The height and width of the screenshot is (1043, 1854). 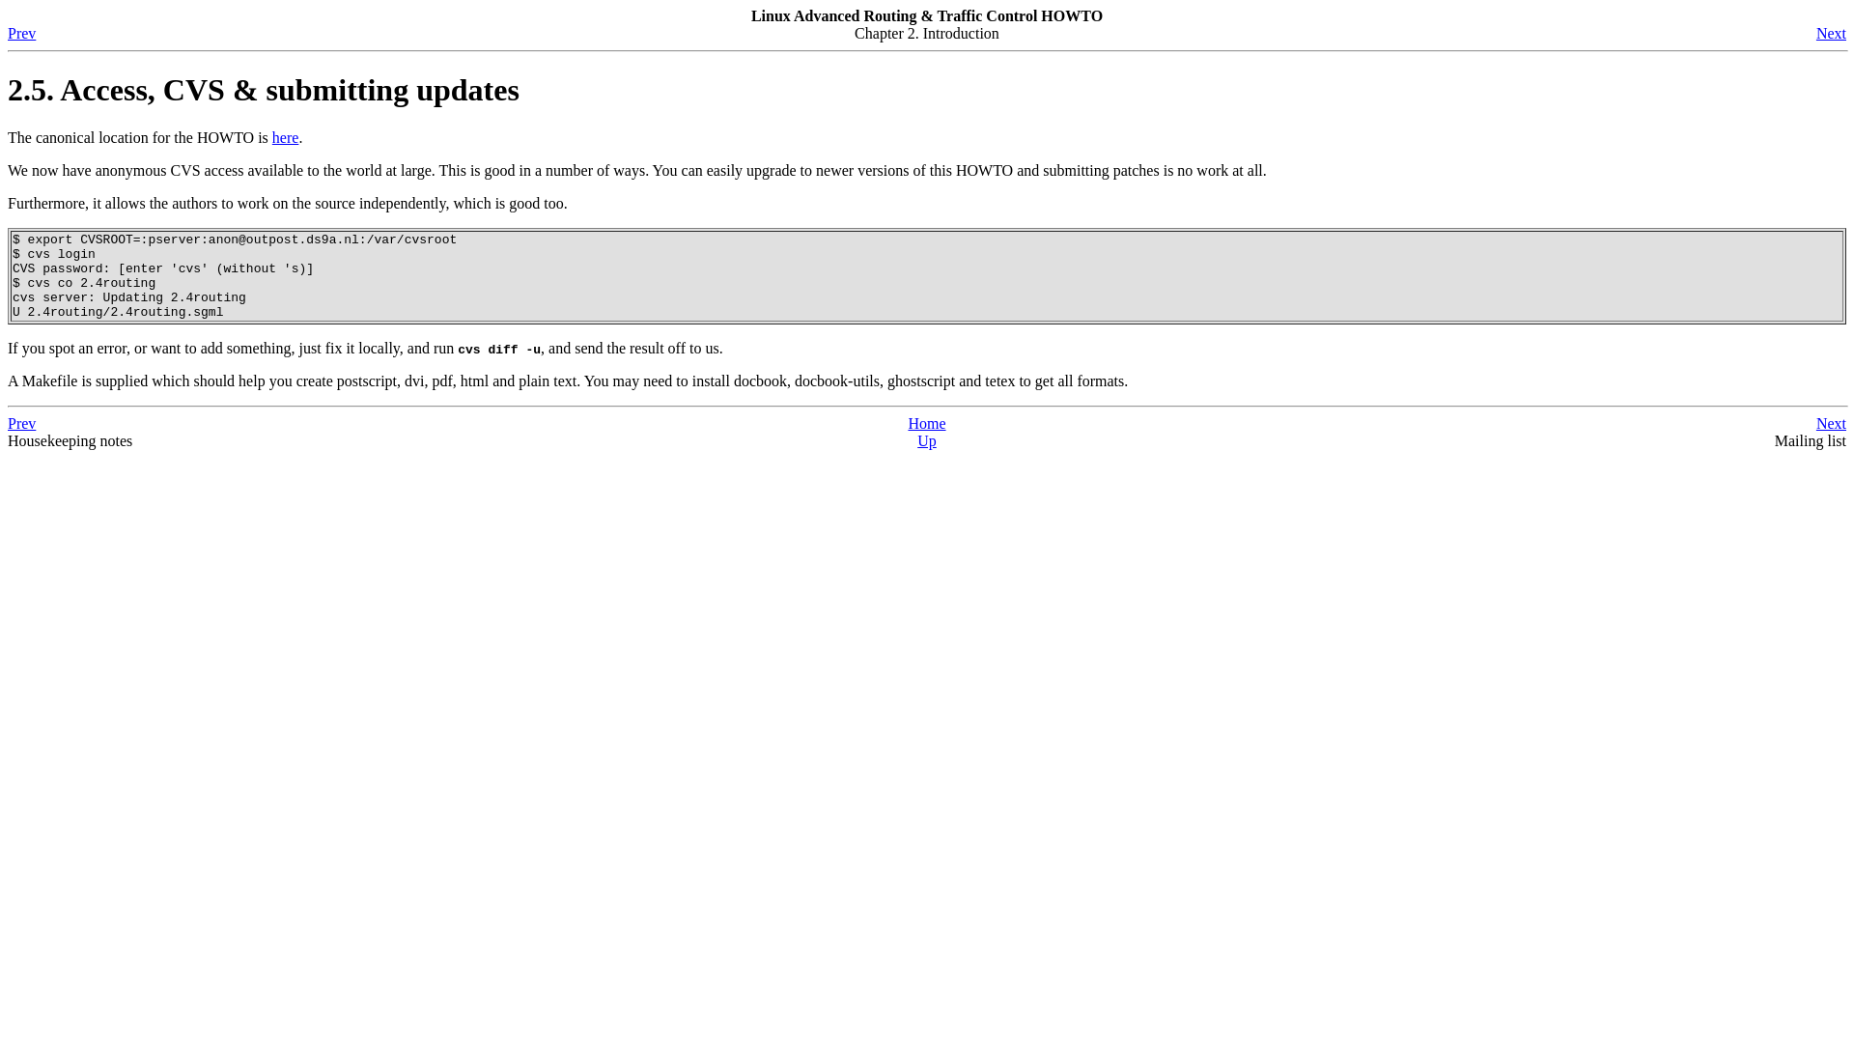 I want to click on Home, so click(x=927, y=423).